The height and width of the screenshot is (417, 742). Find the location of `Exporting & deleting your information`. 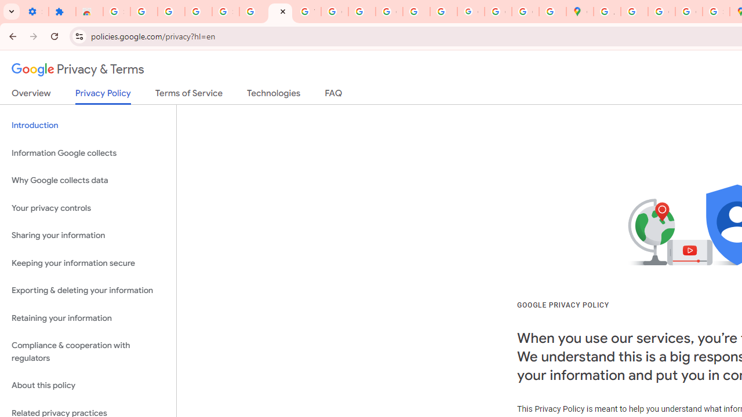

Exporting & deleting your information is located at coordinates (88, 291).